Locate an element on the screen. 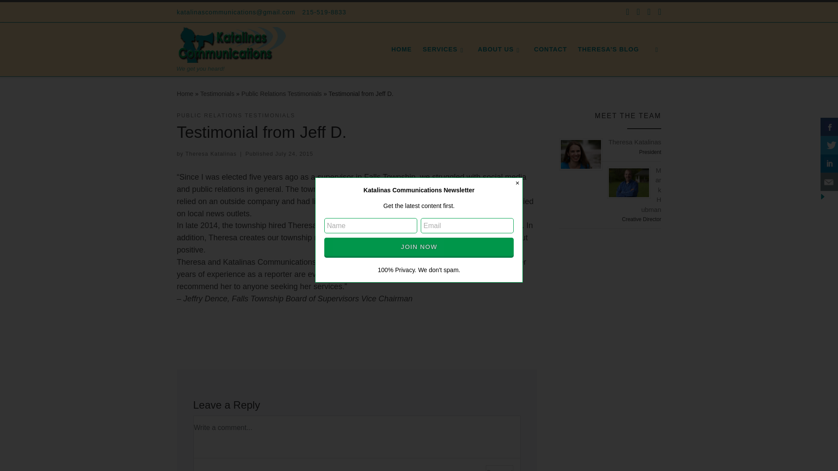 This screenshot has width=838, height=471. ABOUT US is located at coordinates (500, 49).